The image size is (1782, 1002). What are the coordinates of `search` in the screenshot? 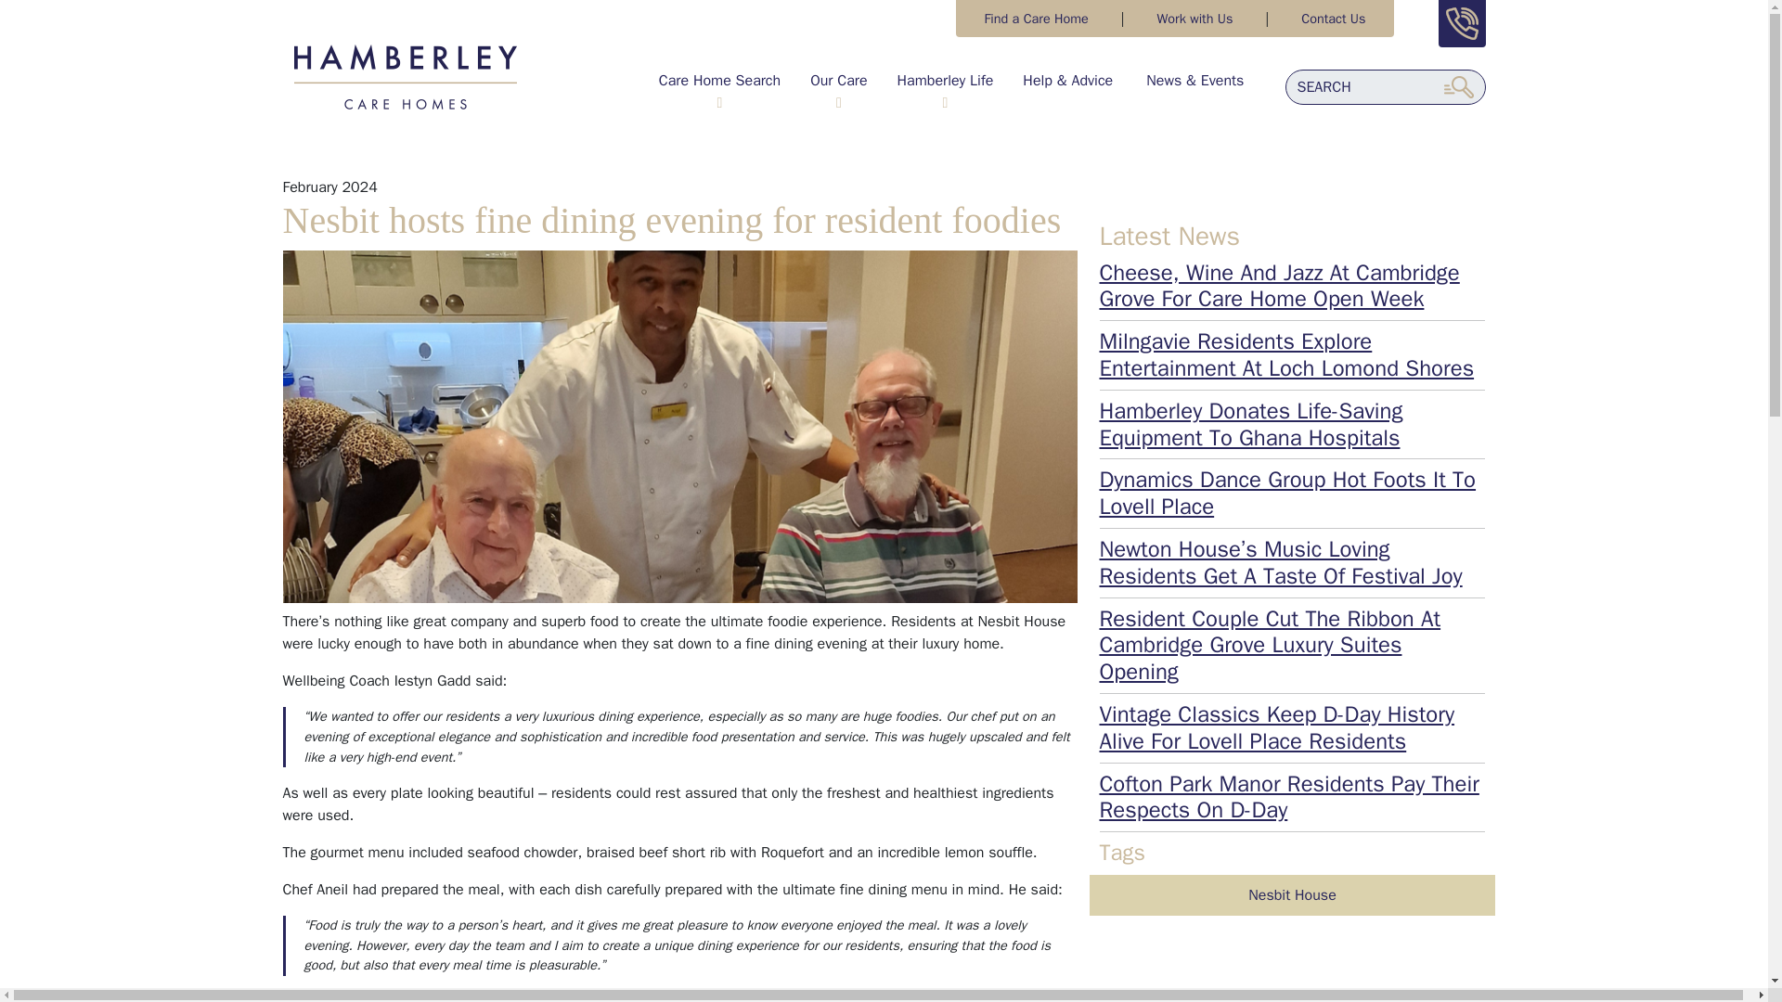 It's located at (1458, 87).